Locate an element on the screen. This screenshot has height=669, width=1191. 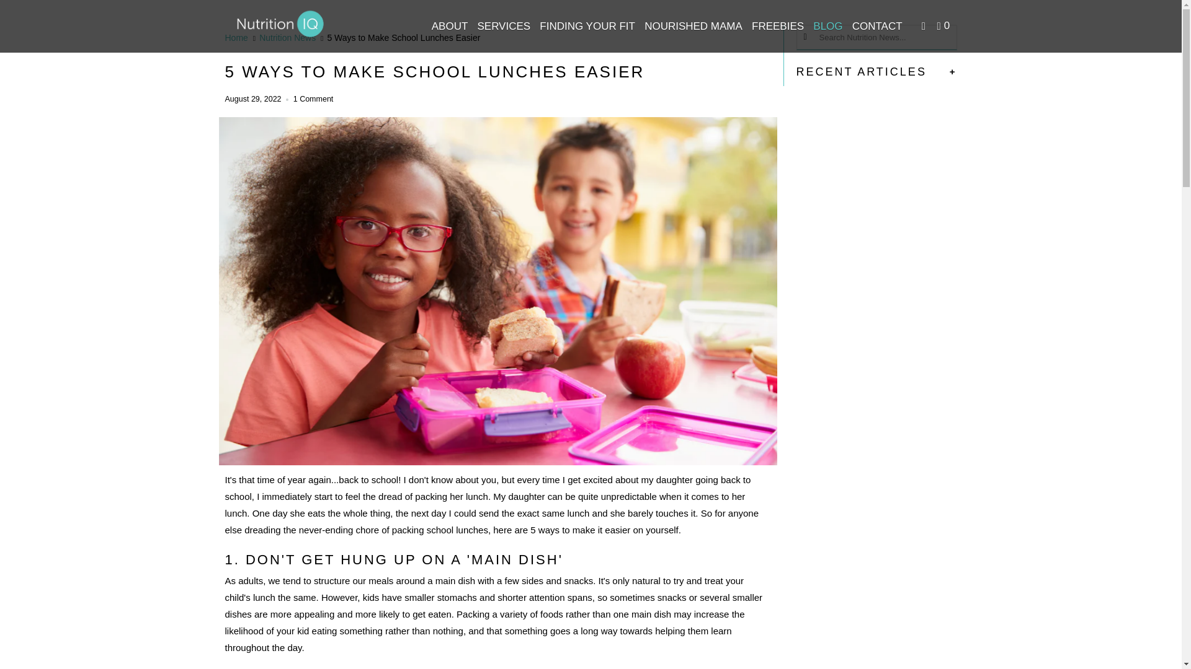
FINDING YOUR FIT is located at coordinates (587, 26).